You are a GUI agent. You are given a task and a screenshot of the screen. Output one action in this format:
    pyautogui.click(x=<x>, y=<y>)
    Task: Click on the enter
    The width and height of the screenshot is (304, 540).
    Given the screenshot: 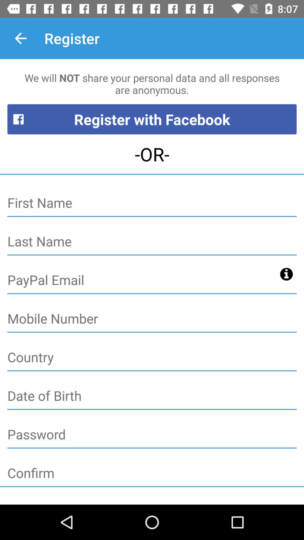 What is the action you would take?
    pyautogui.click(x=152, y=242)
    